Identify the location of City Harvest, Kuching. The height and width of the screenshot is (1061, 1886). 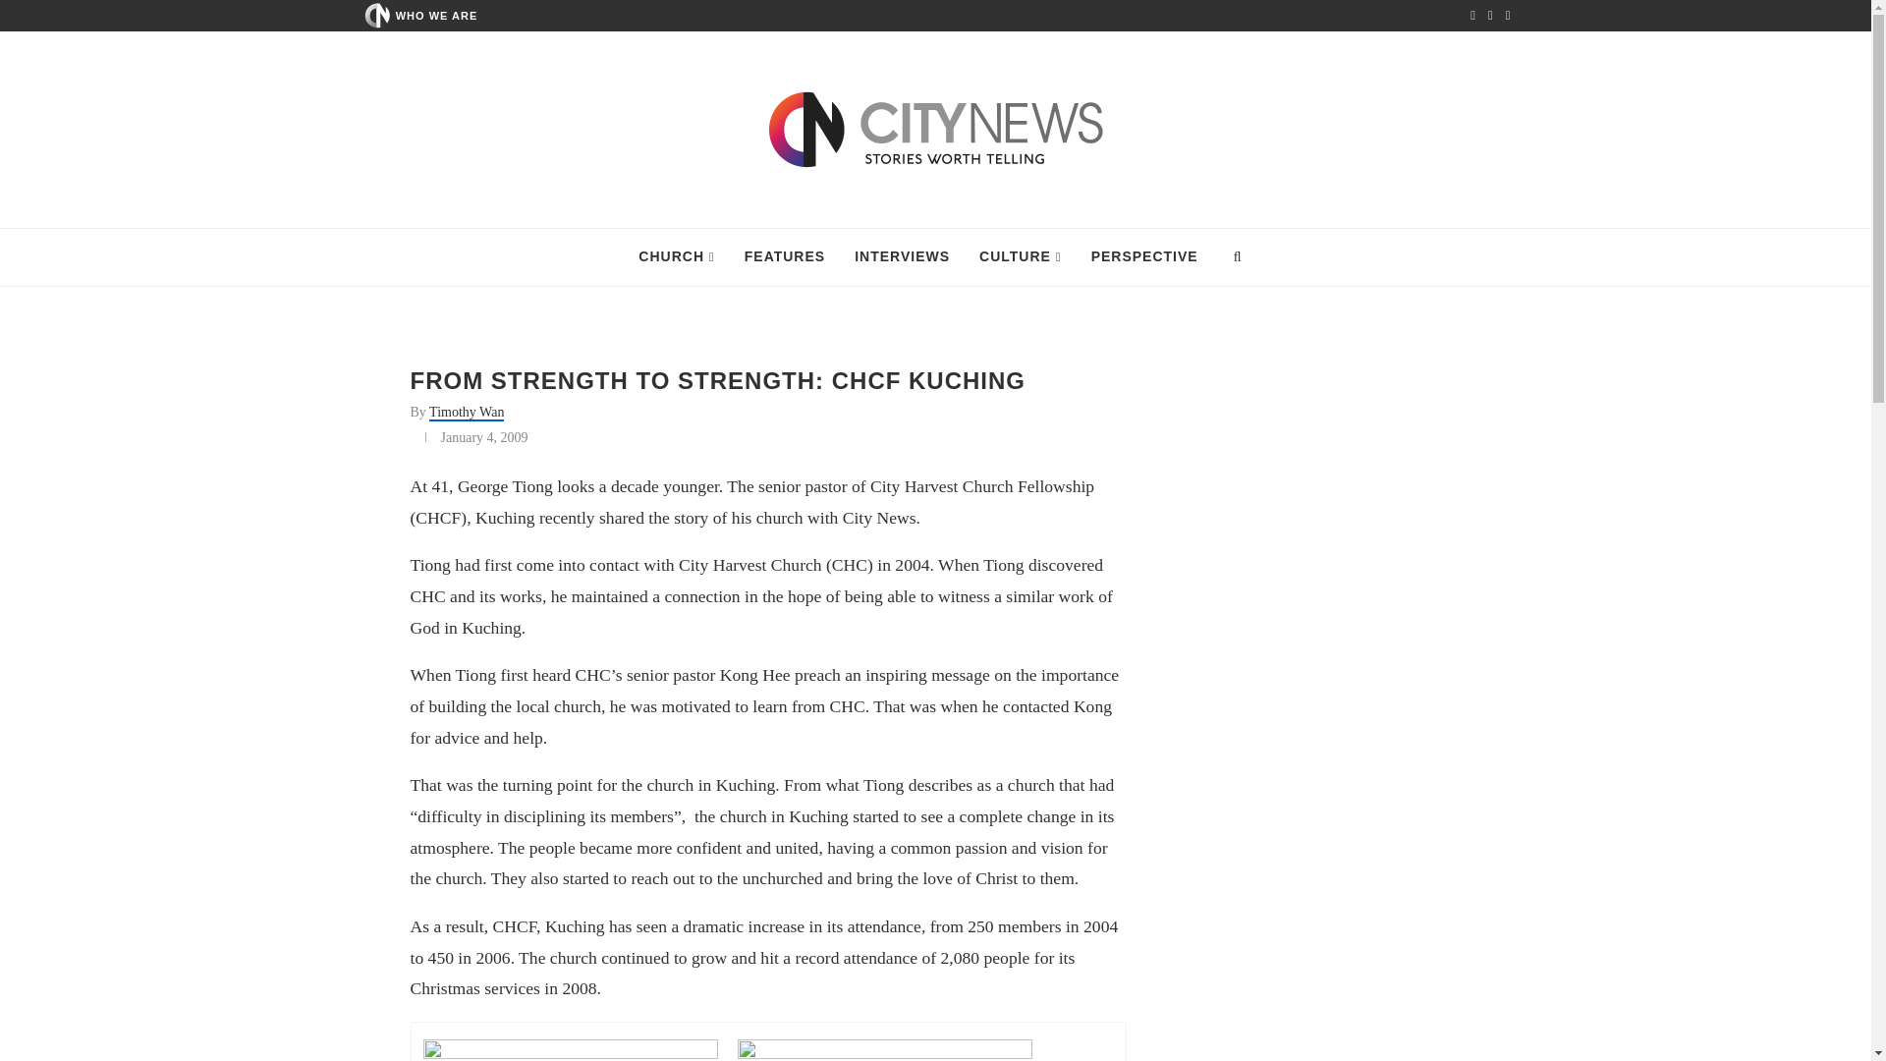
(884, 1050).